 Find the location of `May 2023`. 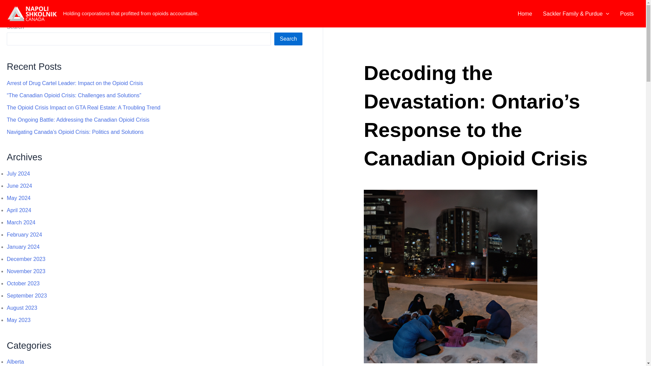

May 2023 is located at coordinates (18, 320).